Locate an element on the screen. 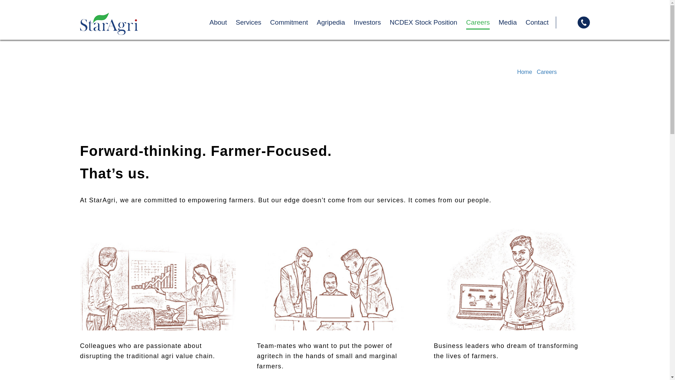 Image resolution: width=675 pixels, height=380 pixels. Our Story is located at coordinates (250, 36).